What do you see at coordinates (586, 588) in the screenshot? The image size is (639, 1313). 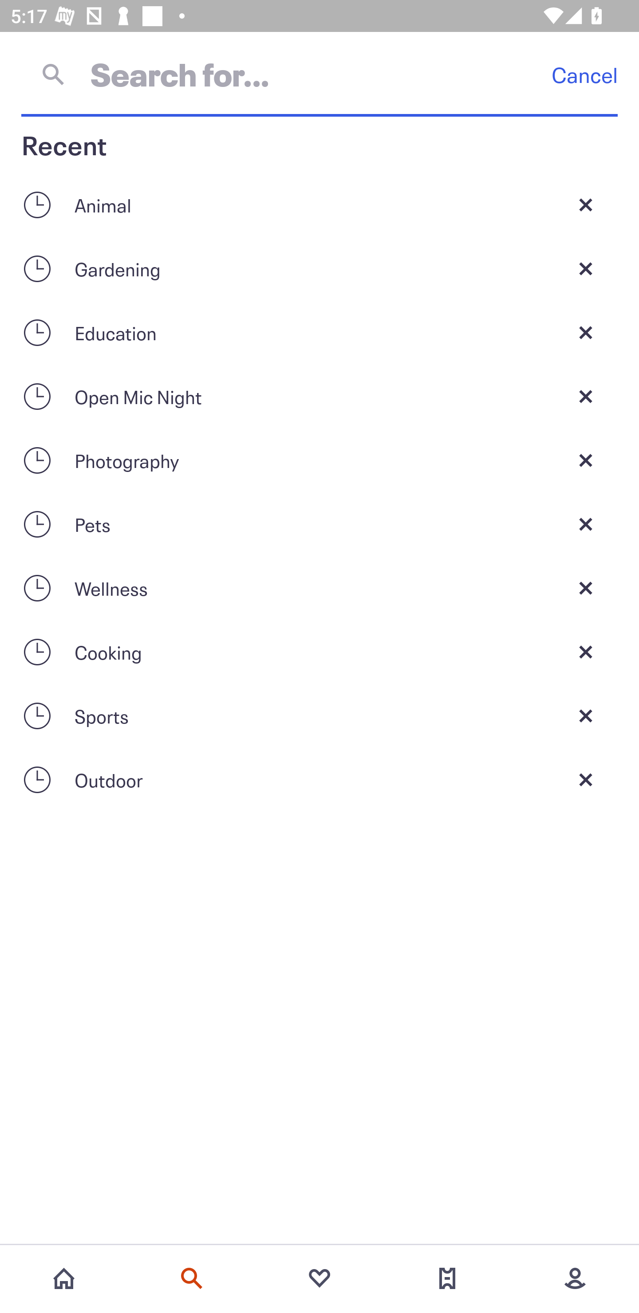 I see `Close current screen` at bounding box center [586, 588].